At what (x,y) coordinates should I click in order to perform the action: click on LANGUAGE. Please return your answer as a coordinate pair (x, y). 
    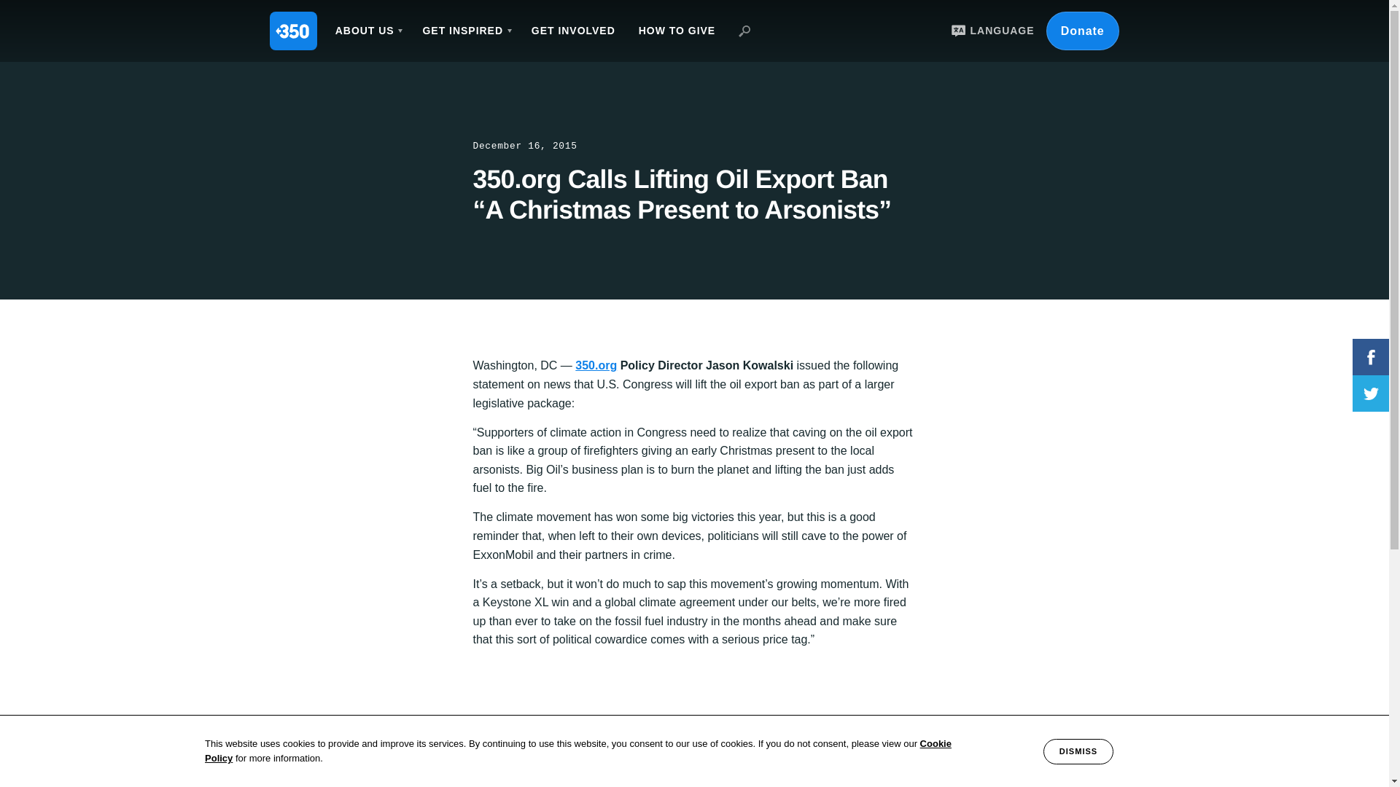
    Looking at the image, I should click on (990, 31).